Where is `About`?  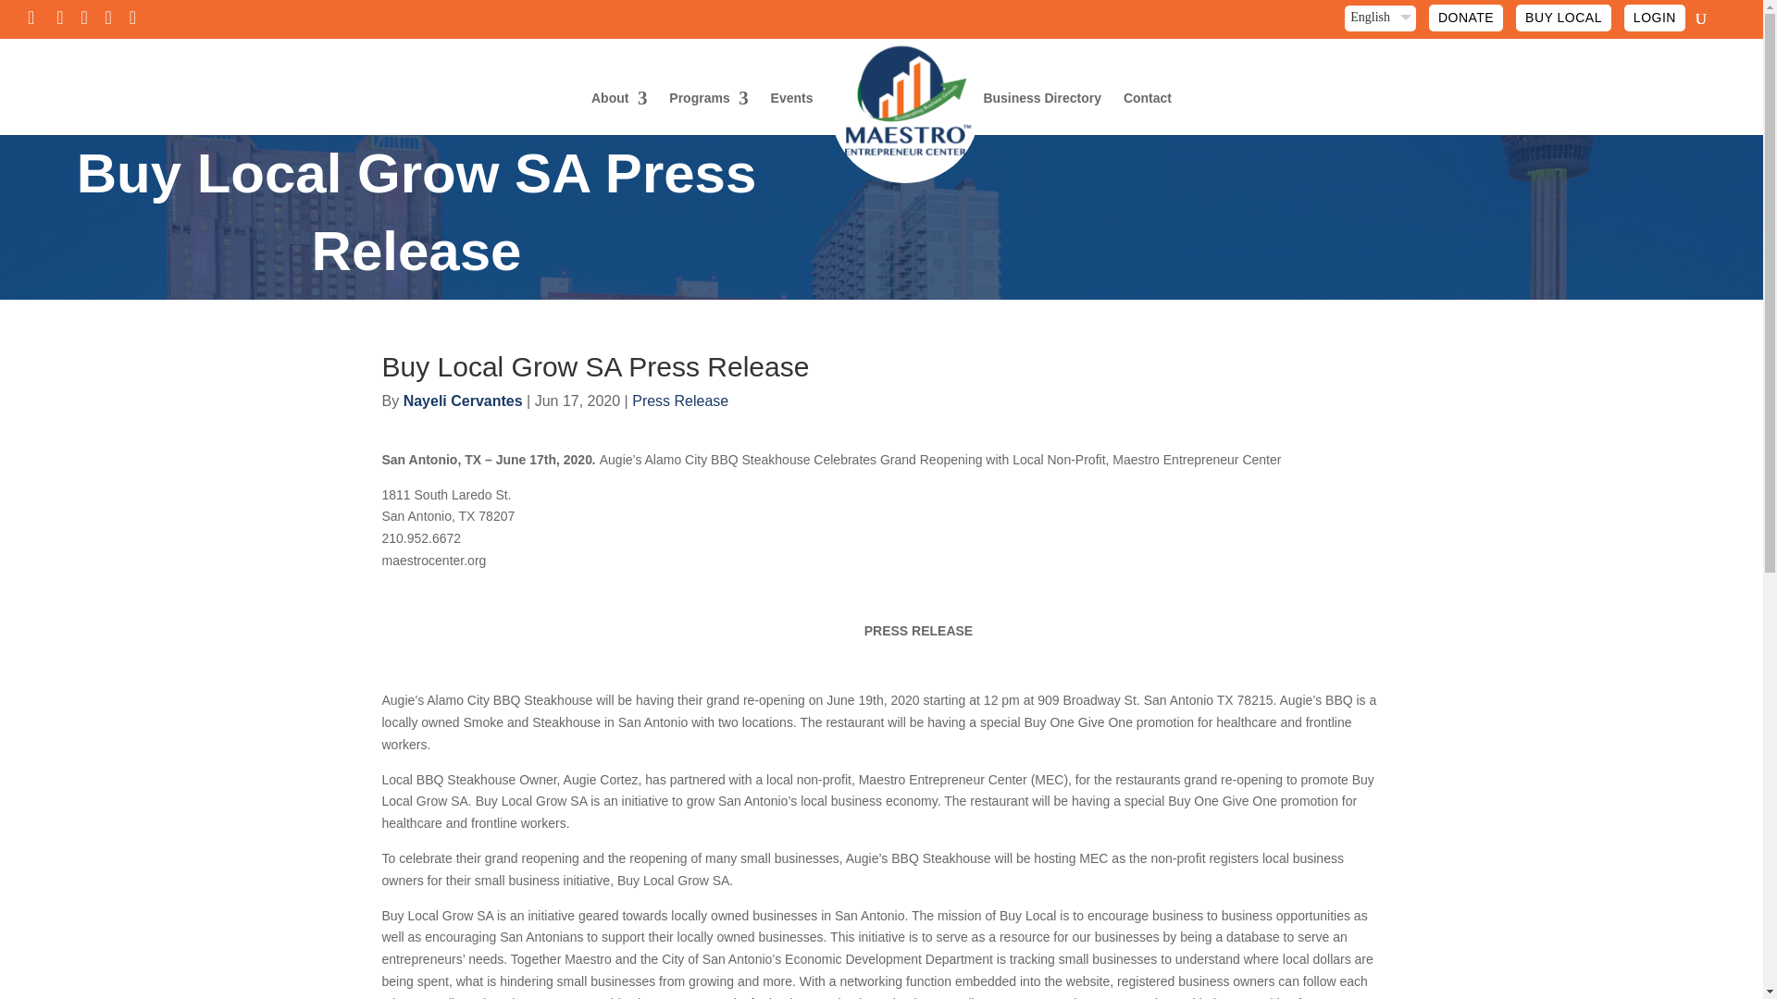 About is located at coordinates (618, 113).